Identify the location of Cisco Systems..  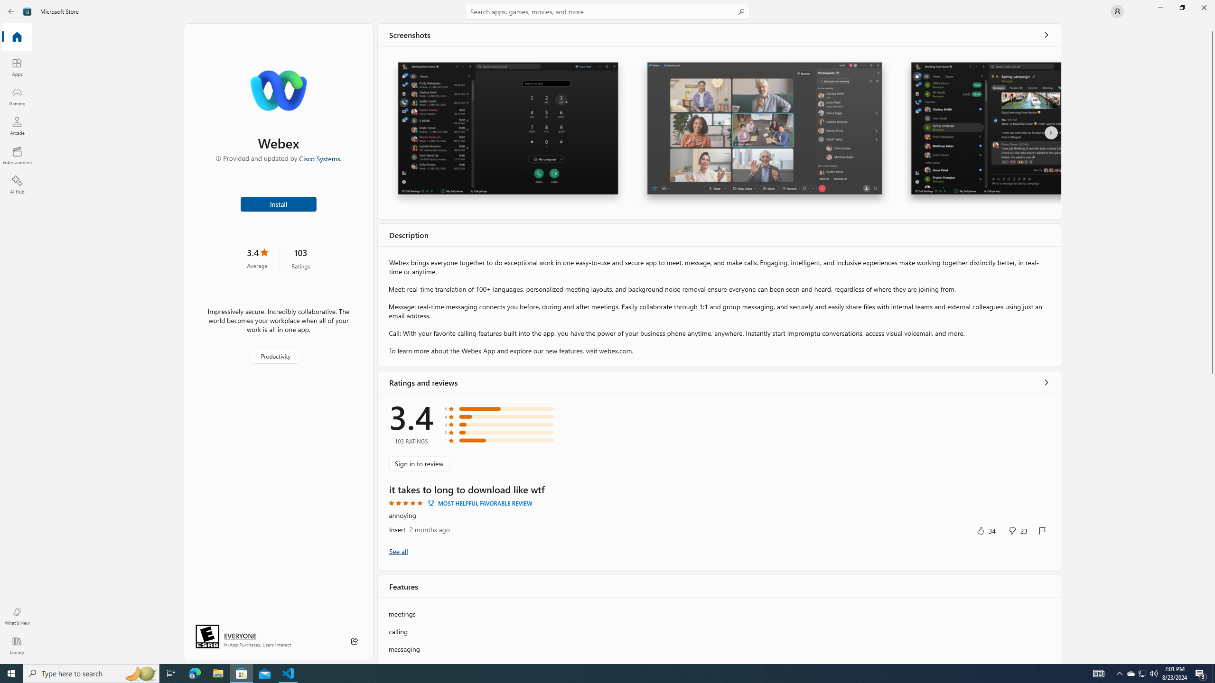
(320, 158).